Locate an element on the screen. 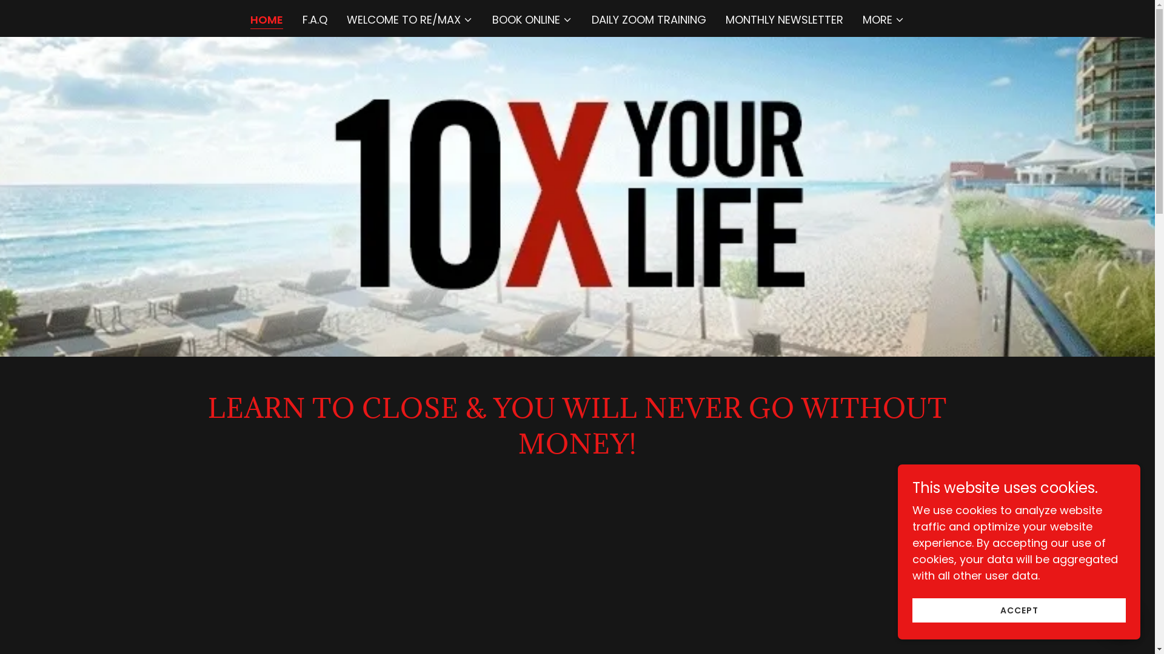  F.A.Q is located at coordinates (315, 20).